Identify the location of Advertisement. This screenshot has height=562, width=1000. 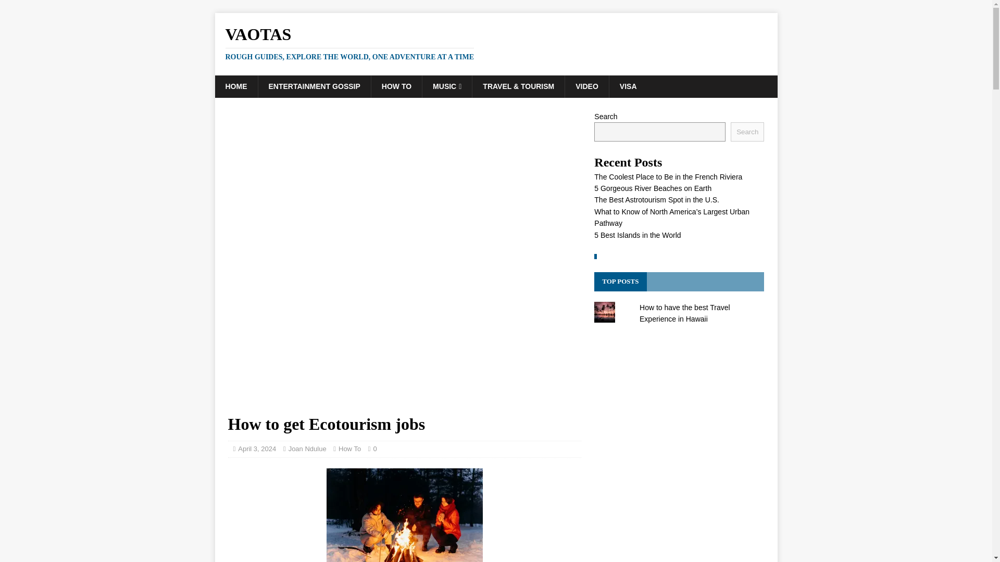
(404, 333).